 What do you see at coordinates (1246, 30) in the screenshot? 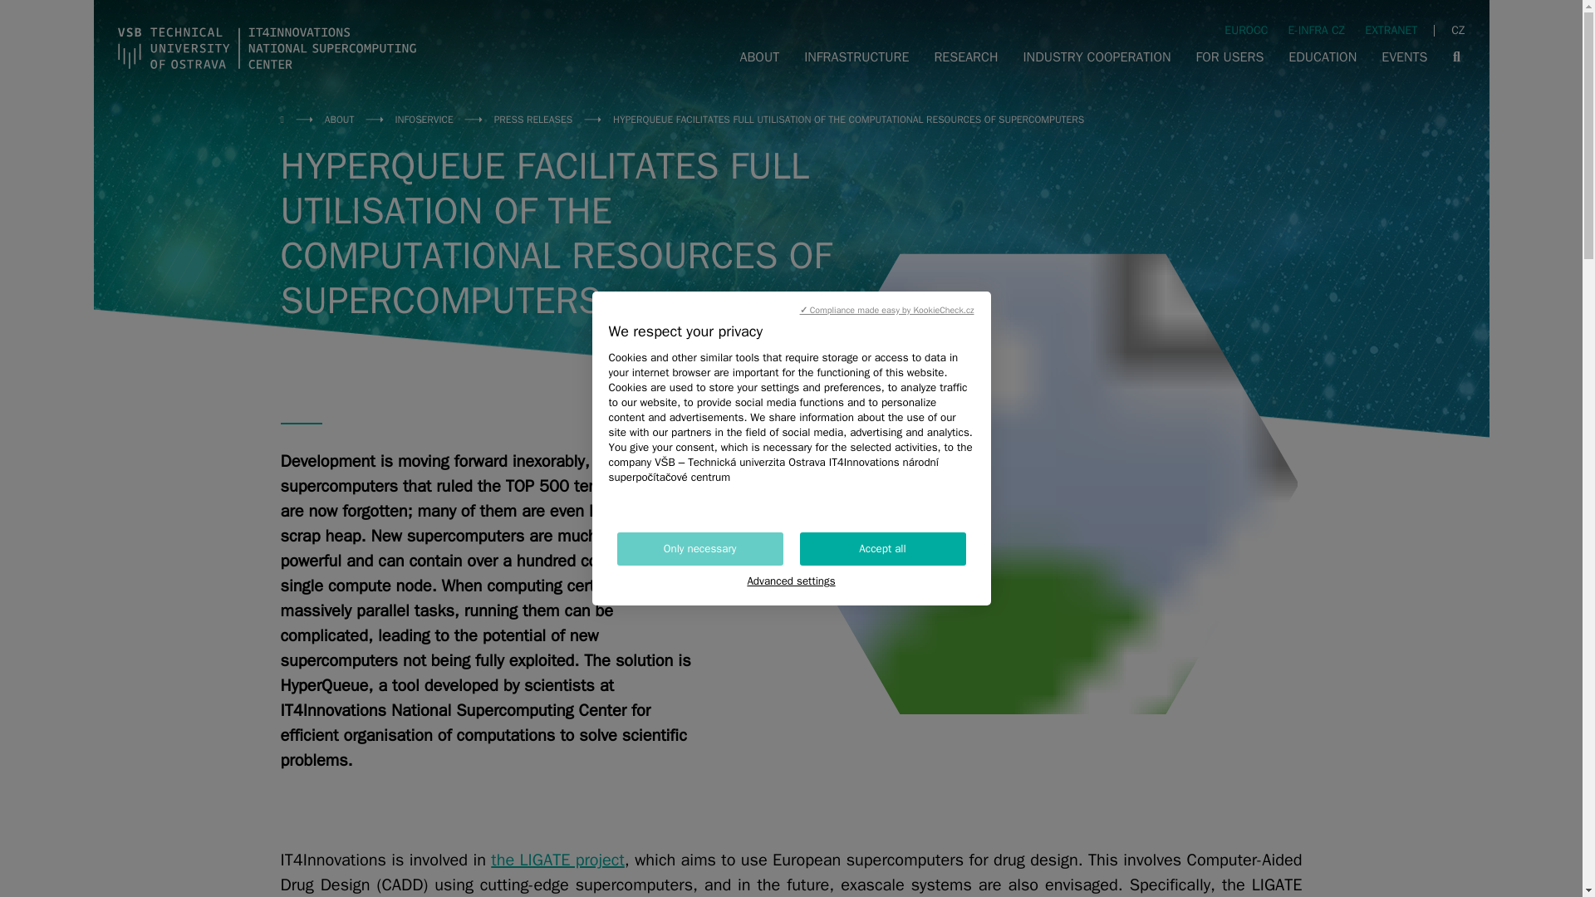
I see `EUROCC` at bounding box center [1246, 30].